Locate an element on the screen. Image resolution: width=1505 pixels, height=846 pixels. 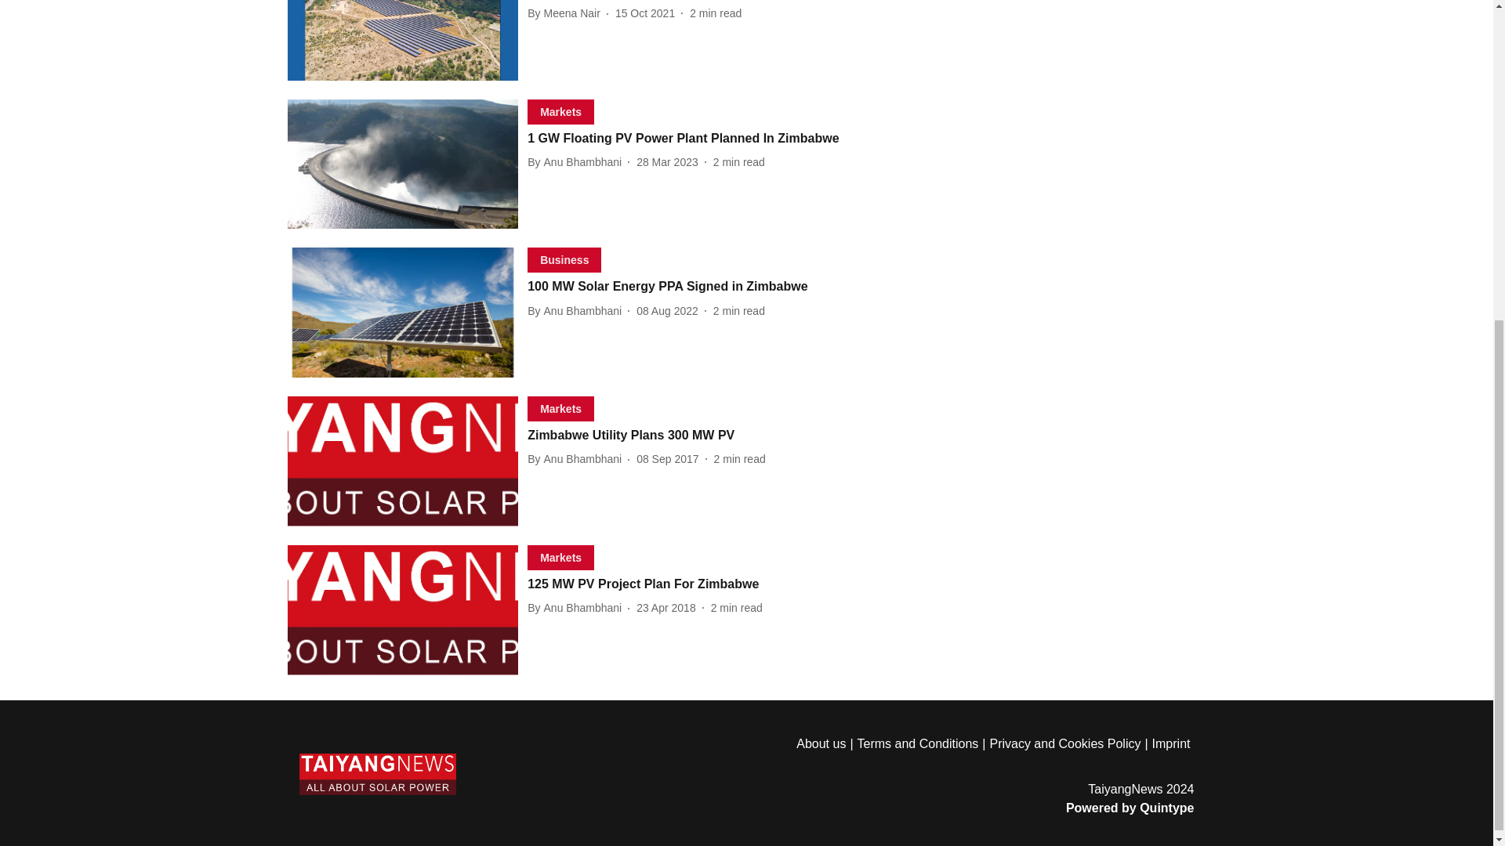
2021-10-15 15:16 is located at coordinates (561, 409).